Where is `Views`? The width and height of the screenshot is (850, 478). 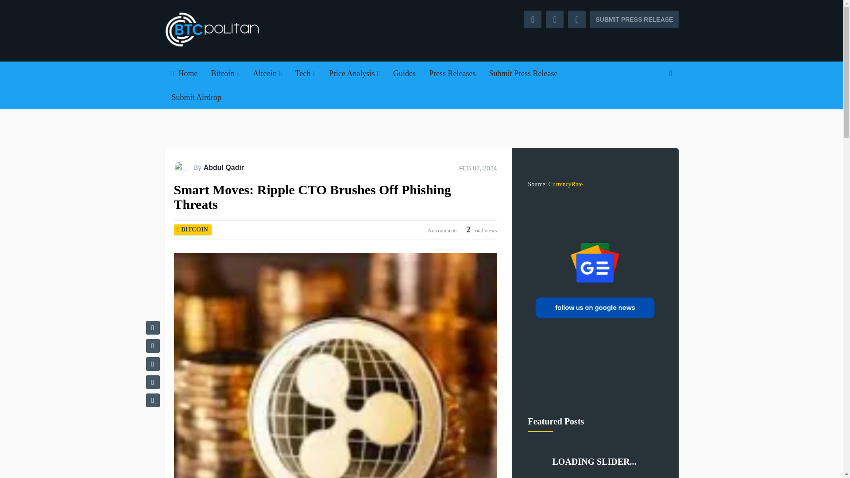 Views is located at coordinates (482, 230).